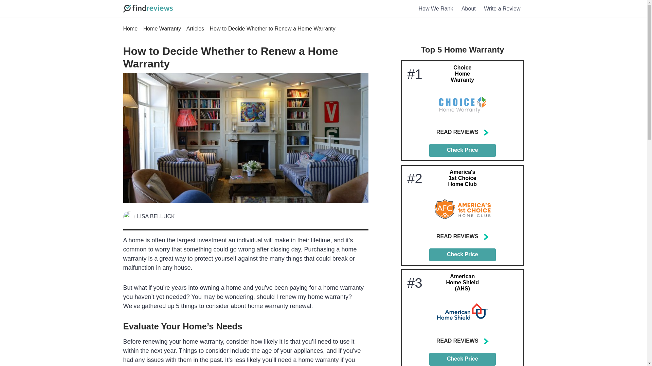 The width and height of the screenshot is (652, 366). What do you see at coordinates (195, 28) in the screenshot?
I see `Articles` at bounding box center [195, 28].